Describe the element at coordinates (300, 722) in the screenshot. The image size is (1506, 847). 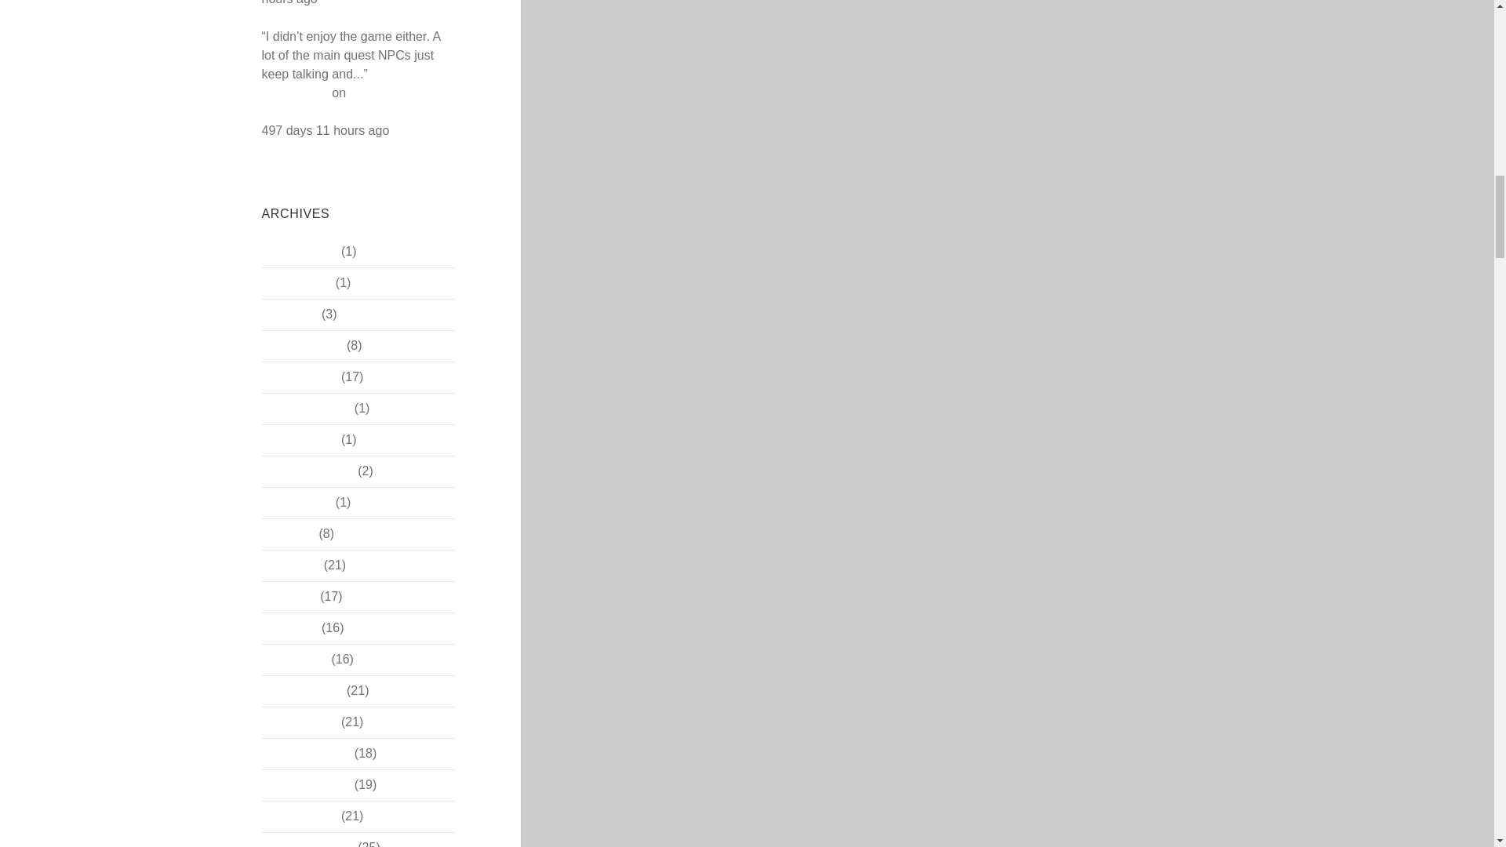
I see `January 2014` at that location.